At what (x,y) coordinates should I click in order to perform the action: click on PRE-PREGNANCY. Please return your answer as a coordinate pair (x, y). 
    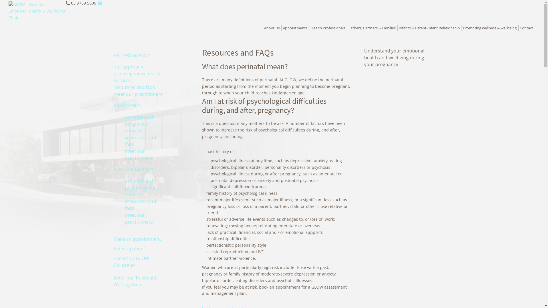
    Looking at the image, I should click on (132, 55).